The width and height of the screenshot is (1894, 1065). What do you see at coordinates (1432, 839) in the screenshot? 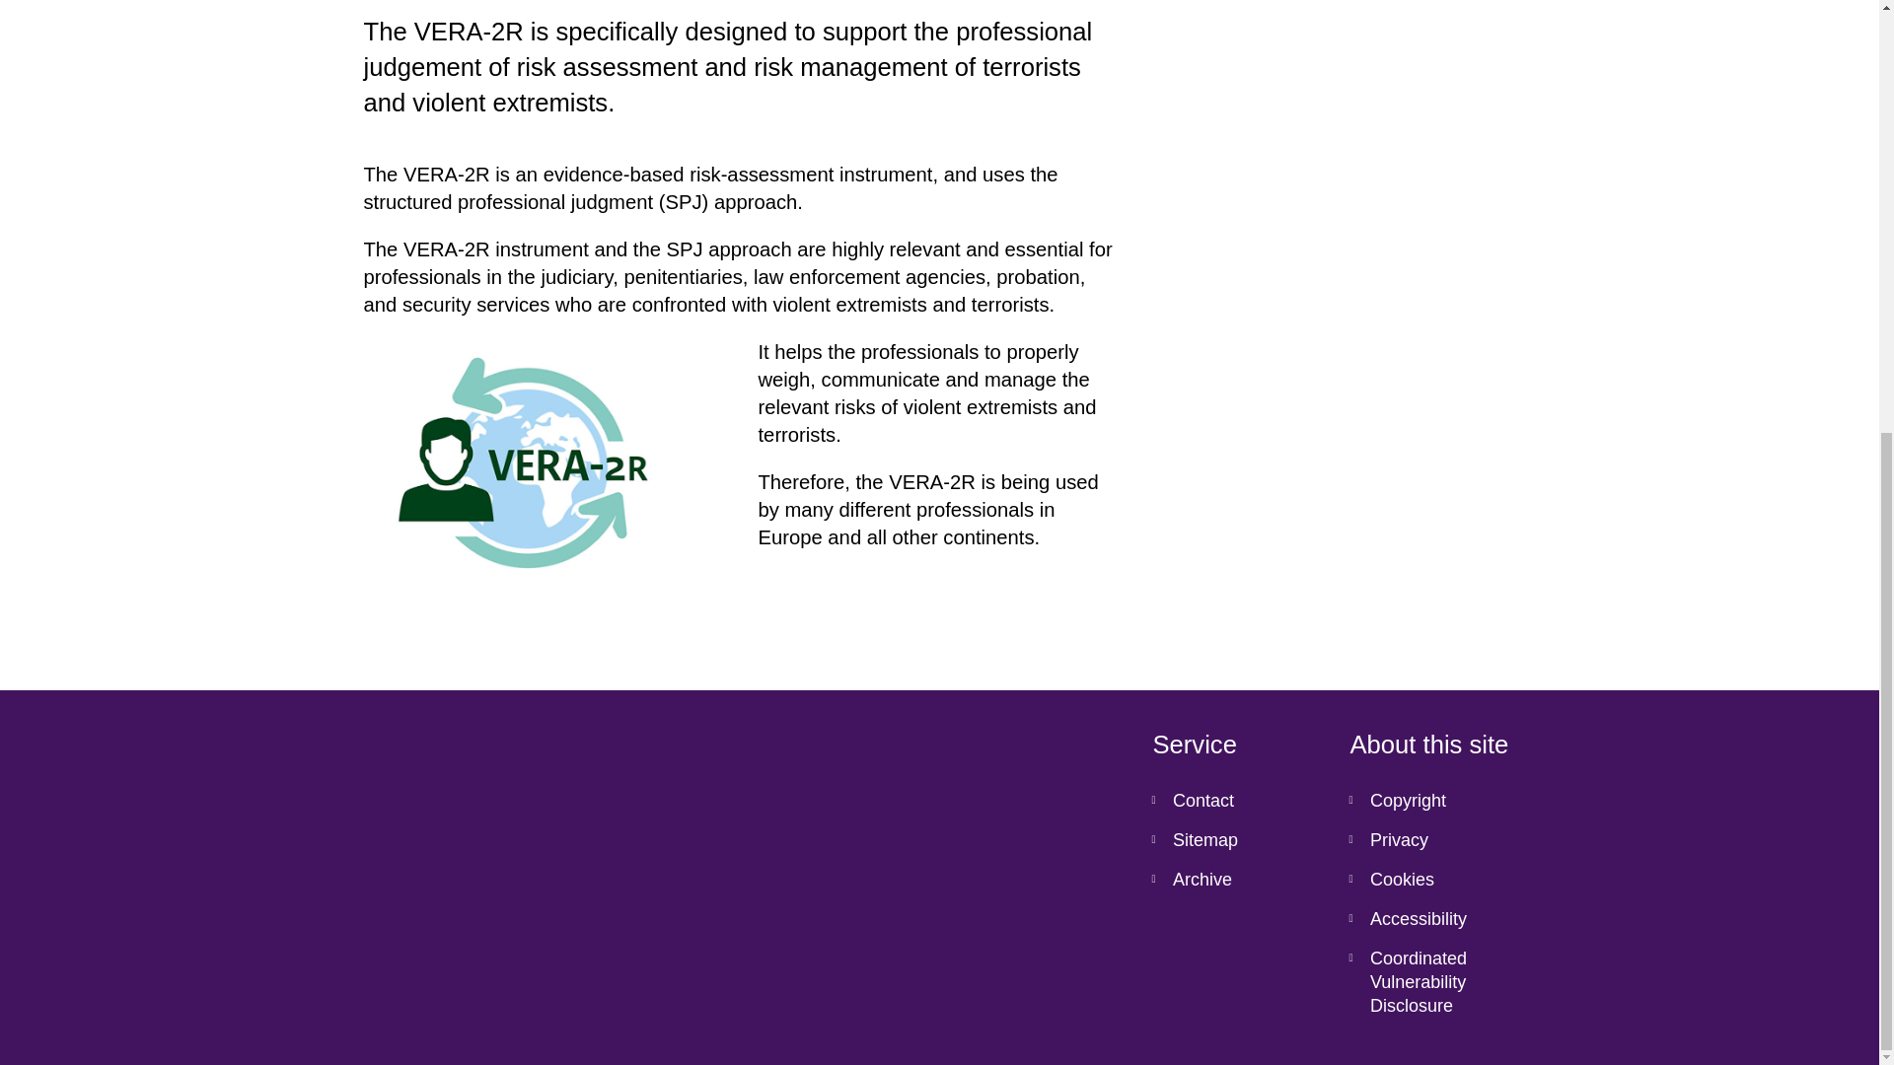
I see `Privacy` at bounding box center [1432, 839].